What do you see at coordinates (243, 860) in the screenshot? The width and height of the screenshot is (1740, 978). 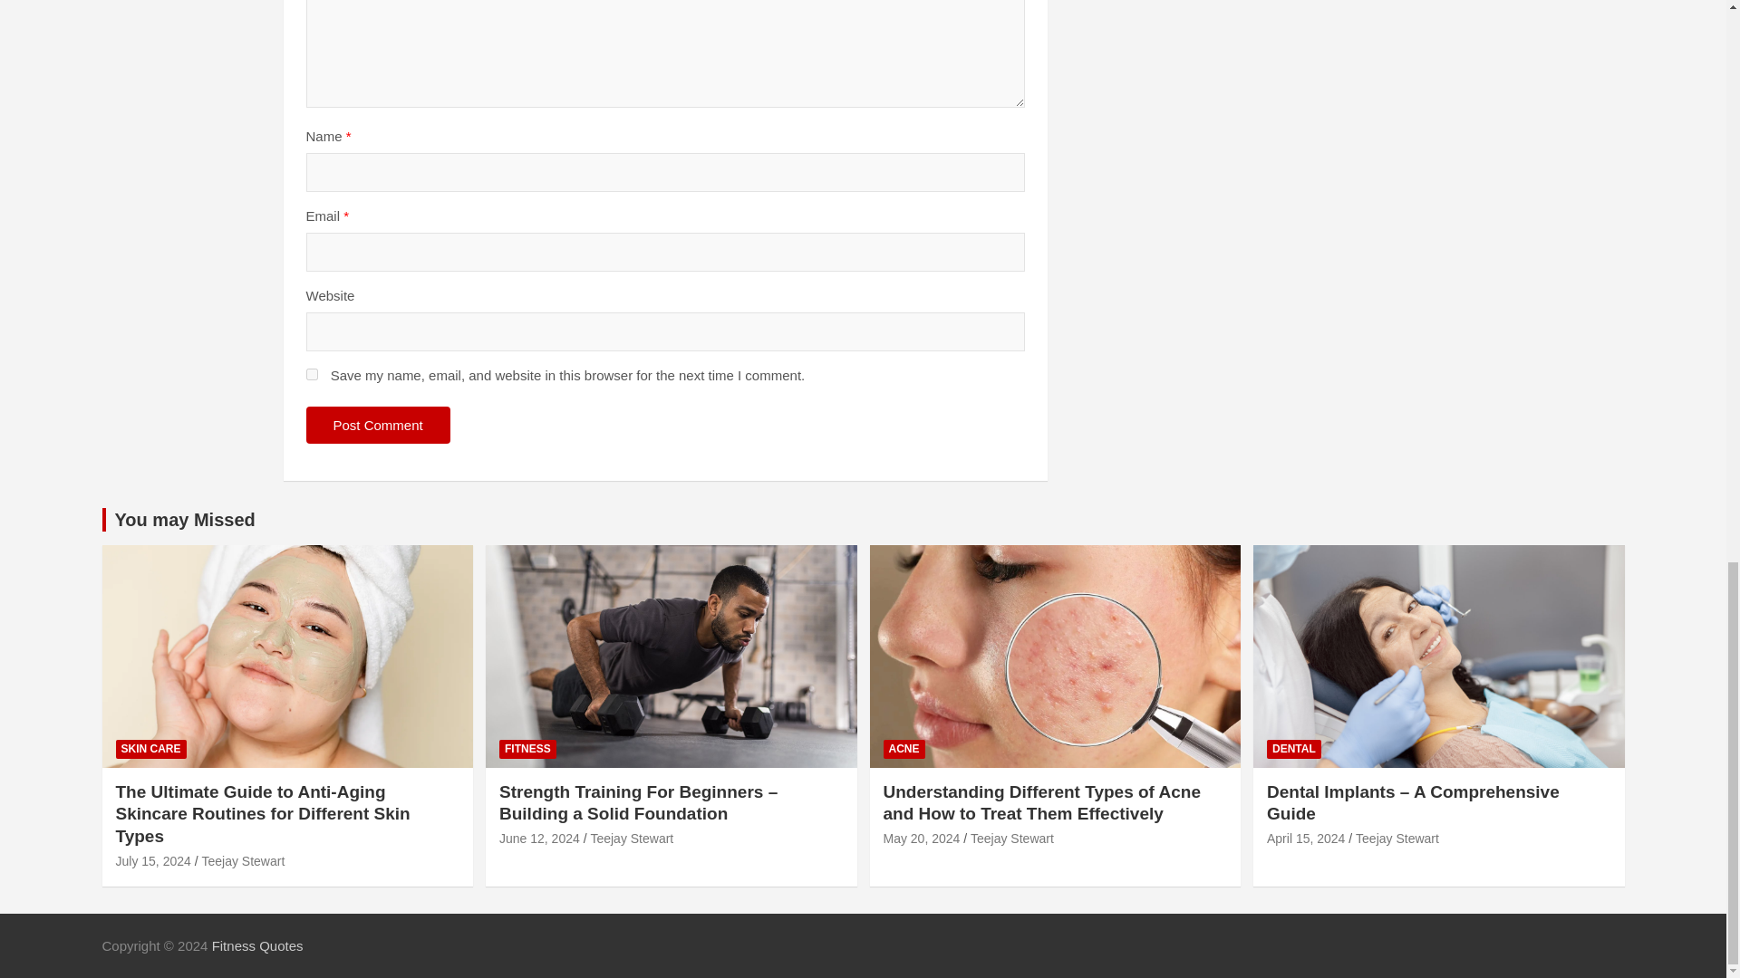 I see `Teejay Stewart` at bounding box center [243, 860].